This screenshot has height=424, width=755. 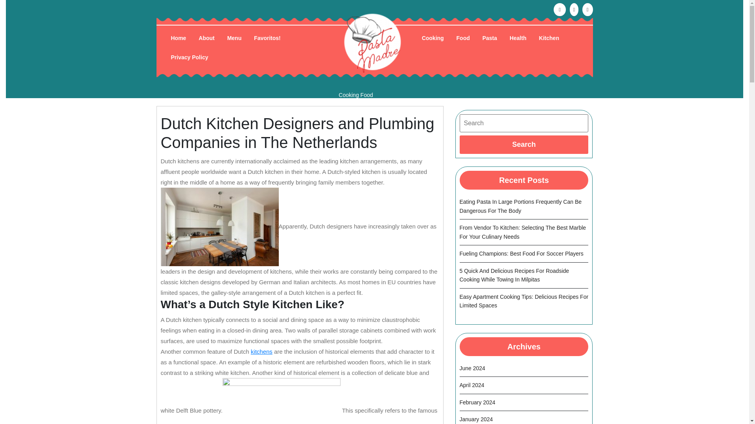 What do you see at coordinates (523, 144) in the screenshot?
I see `Search` at bounding box center [523, 144].